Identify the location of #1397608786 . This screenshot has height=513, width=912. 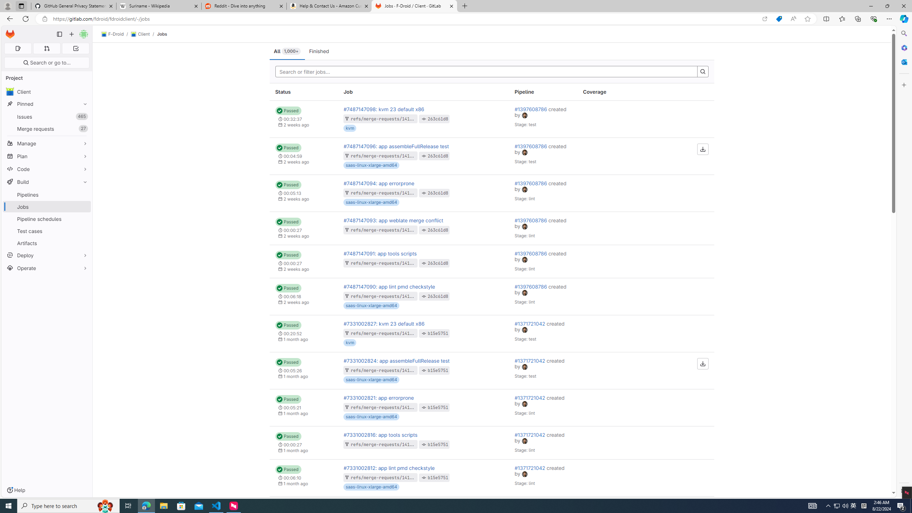
(532, 286).